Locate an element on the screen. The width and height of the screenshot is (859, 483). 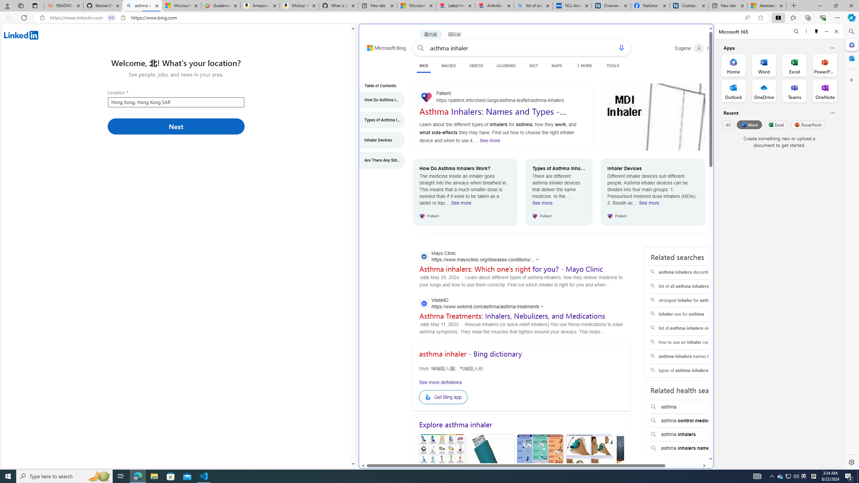
Search using voice is located at coordinates (621, 48).